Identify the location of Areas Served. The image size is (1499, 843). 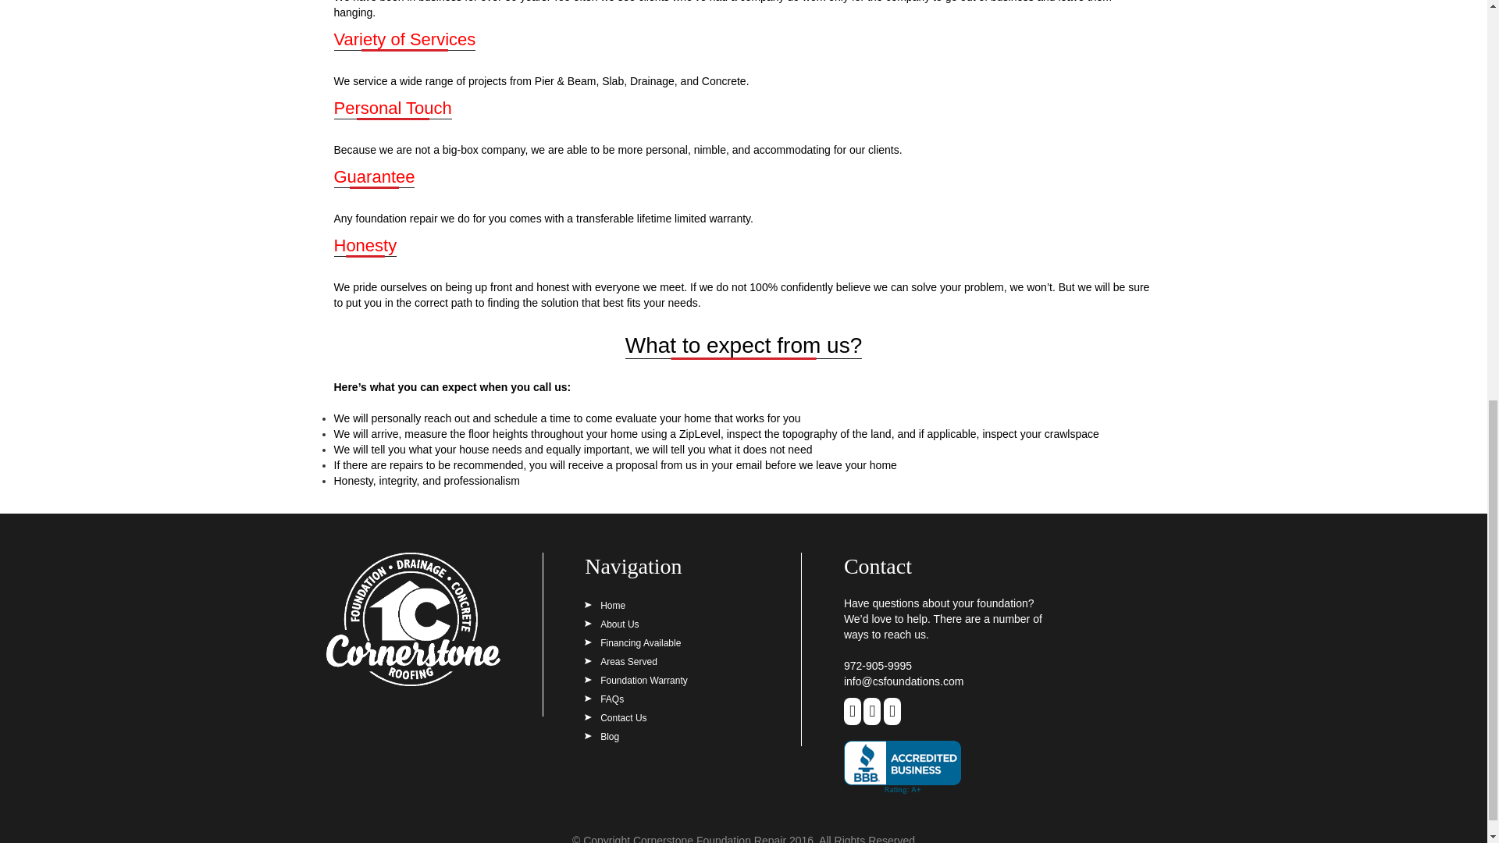
(621, 662).